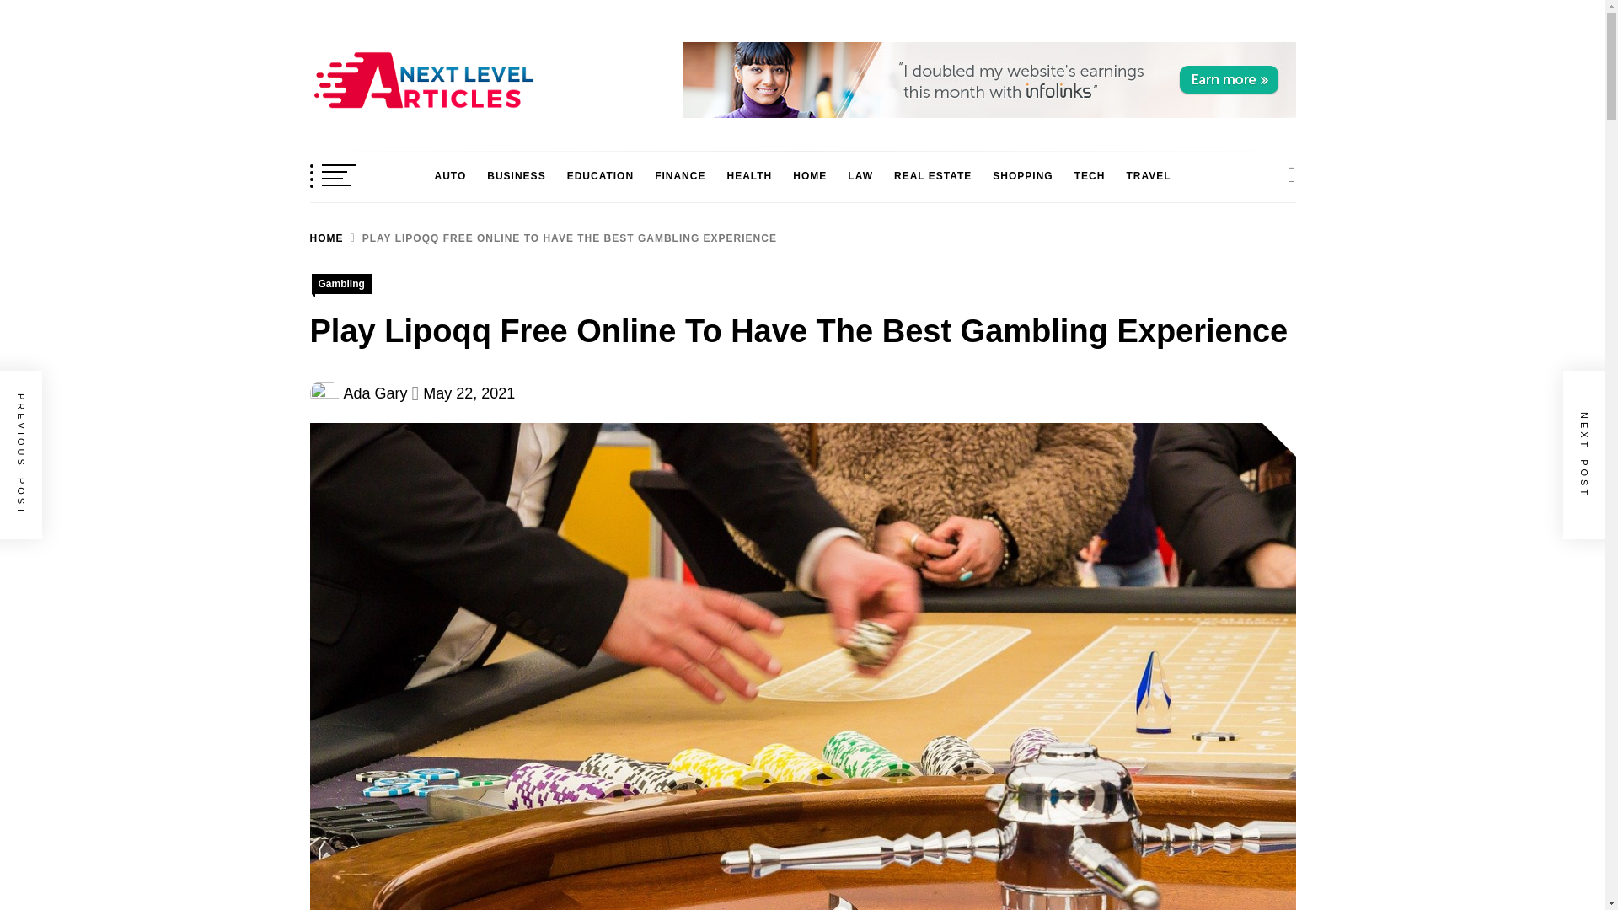  Describe the element at coordinates (1090, 176) in the screenshot. I see `TECH` at that location.